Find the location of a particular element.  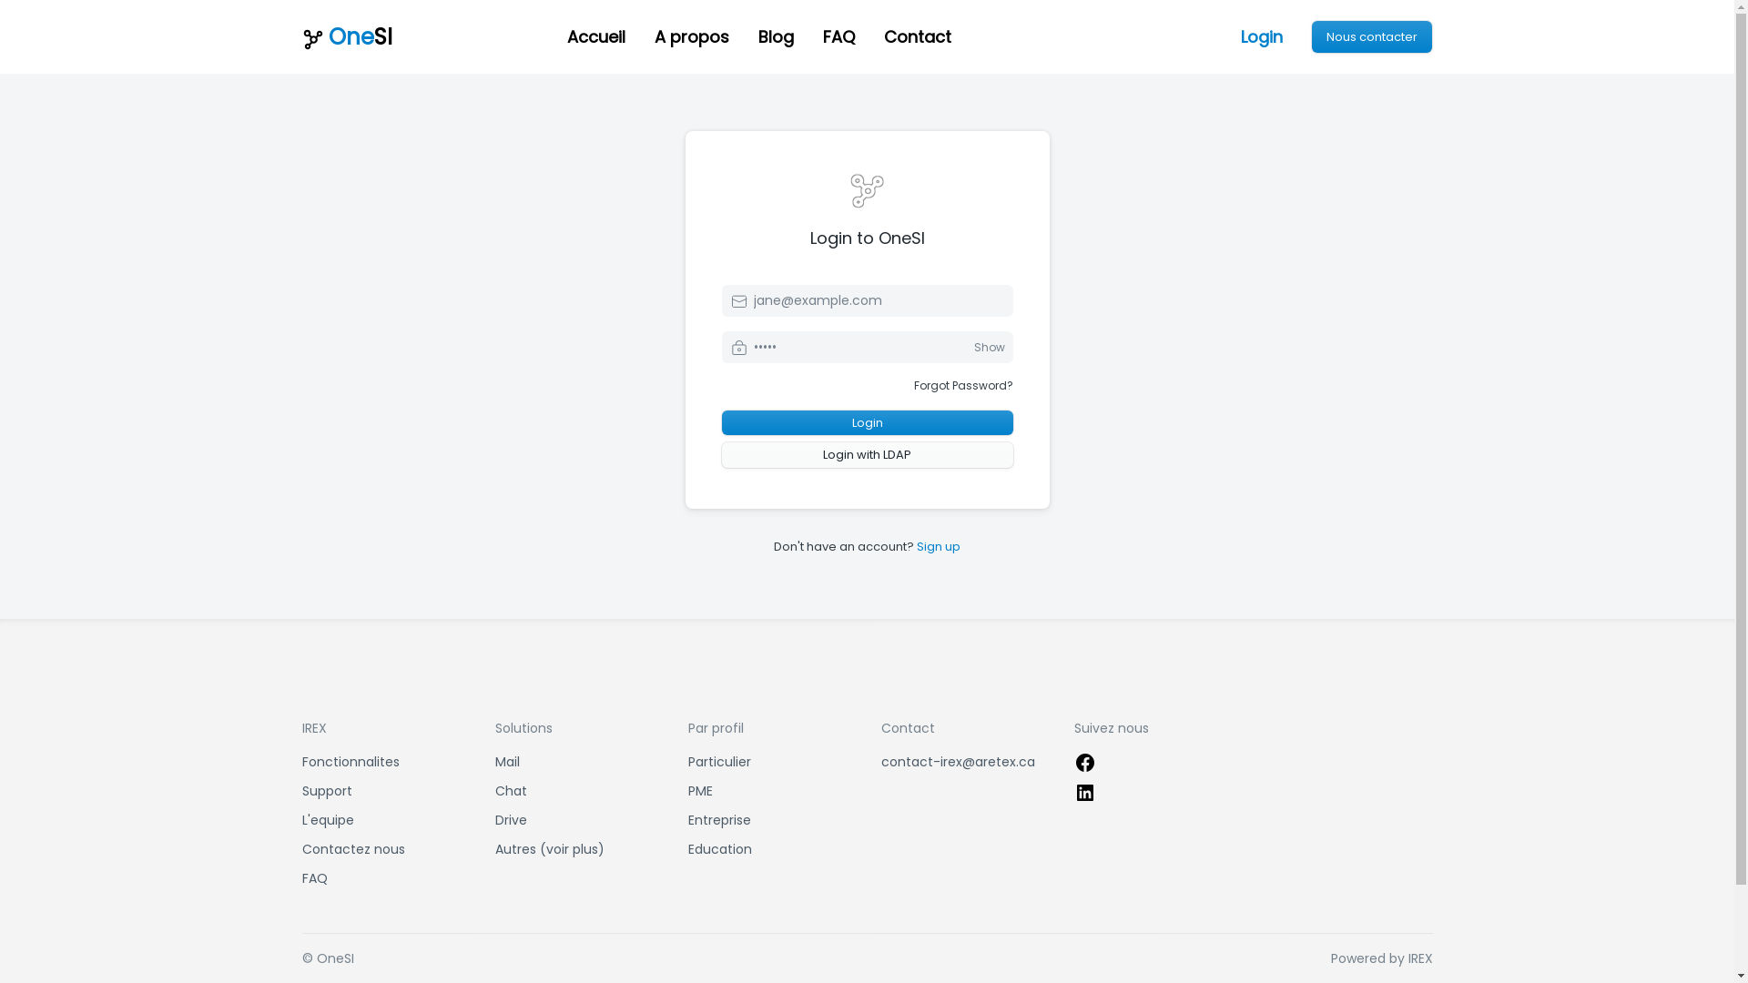

Login with LDAP is located at coordinates (867, 455).